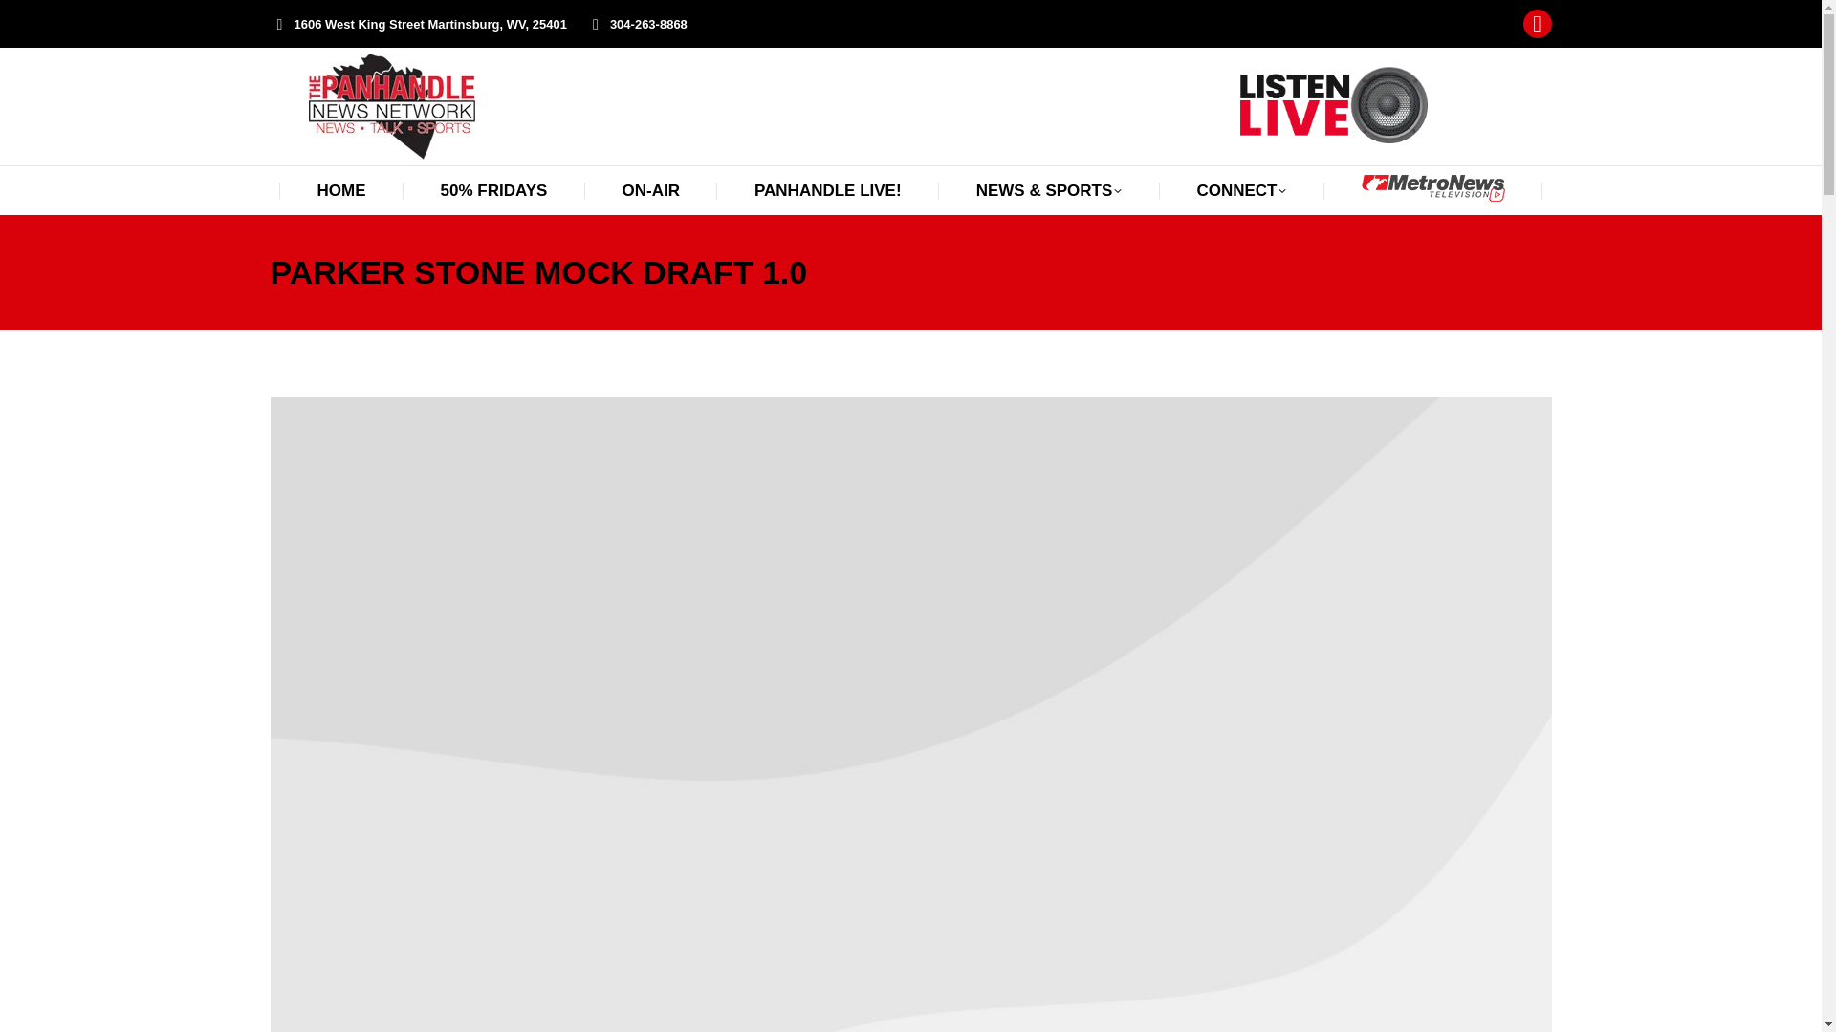 This screenshot has width=1836, height=1032. What do you see at coordinates (650, 189) in the screenshot?
I see `ON-AIR` at bounding box center [650, 189].